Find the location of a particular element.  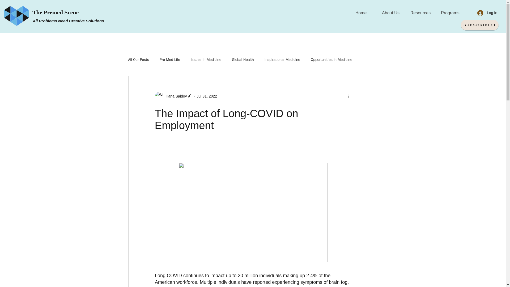

About Us is located at coordinates (390, 13).